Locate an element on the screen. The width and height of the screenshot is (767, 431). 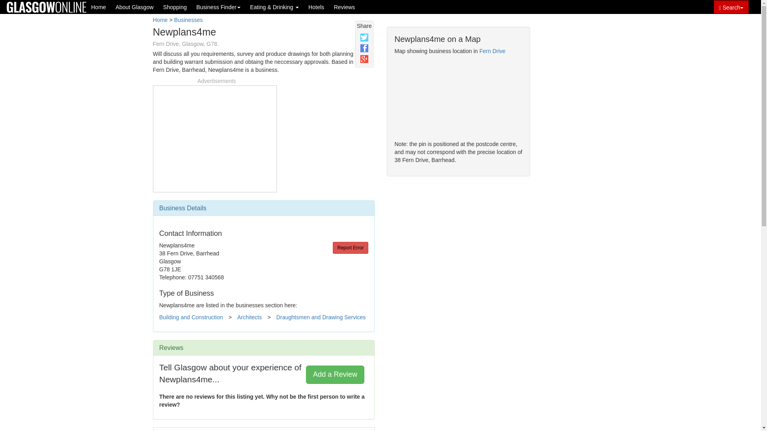
Architects is located at coordinates (249, 317).